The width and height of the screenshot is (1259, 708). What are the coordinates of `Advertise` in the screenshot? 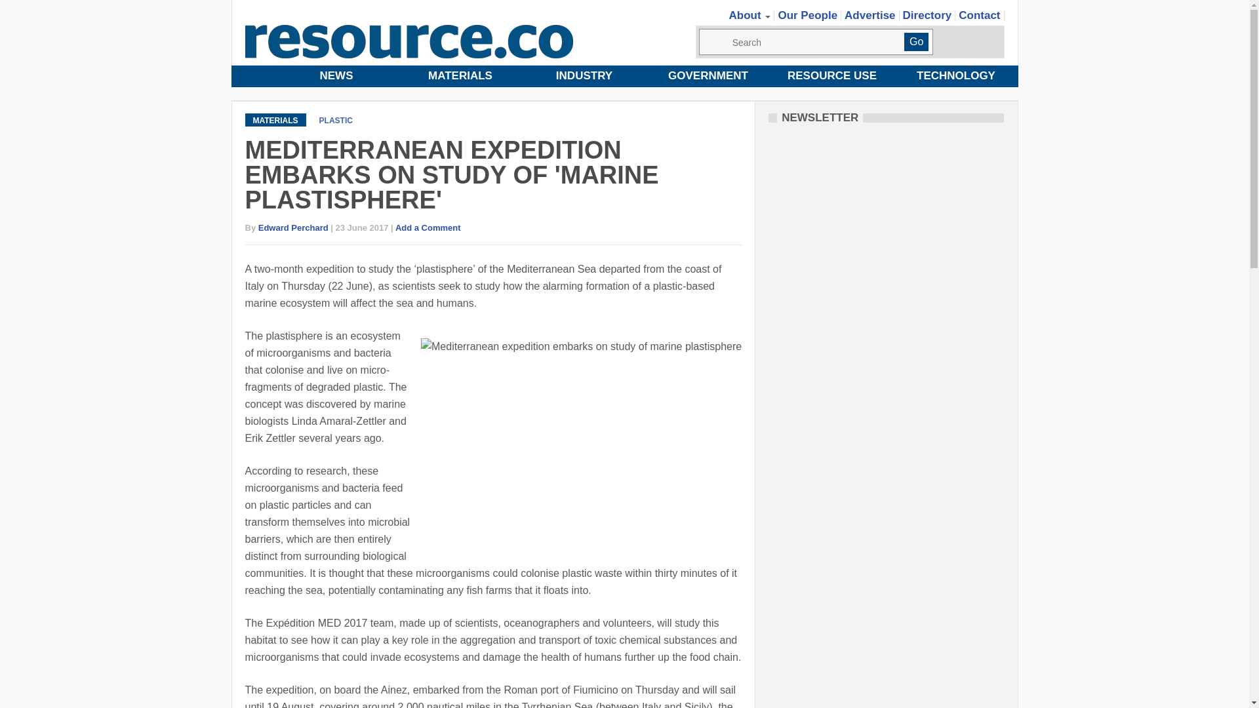 It's located at (869, 16).